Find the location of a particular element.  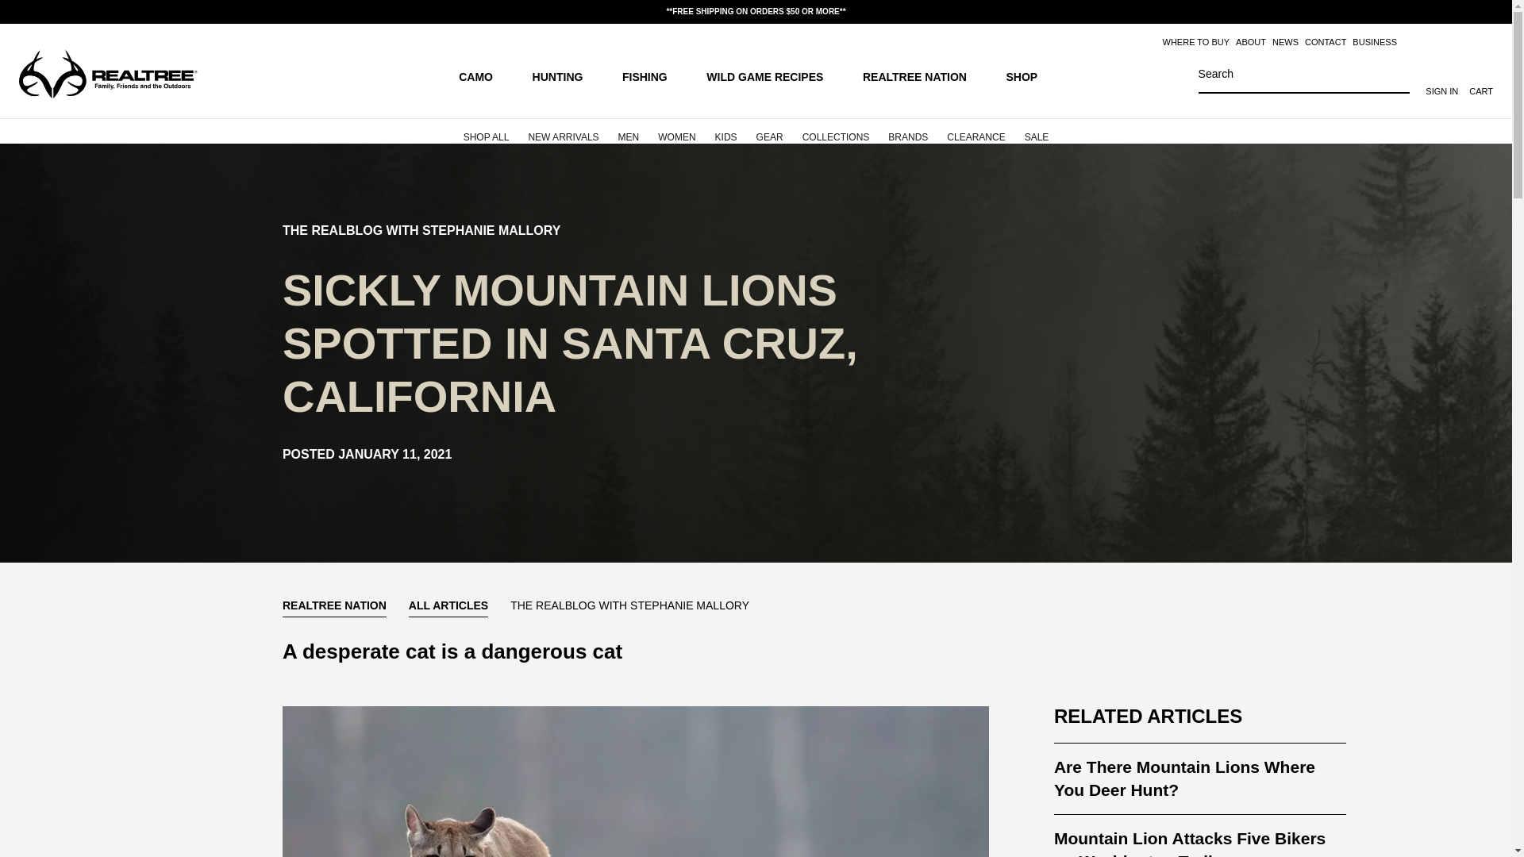

ABOUT is located at coordinates (1251, 42).